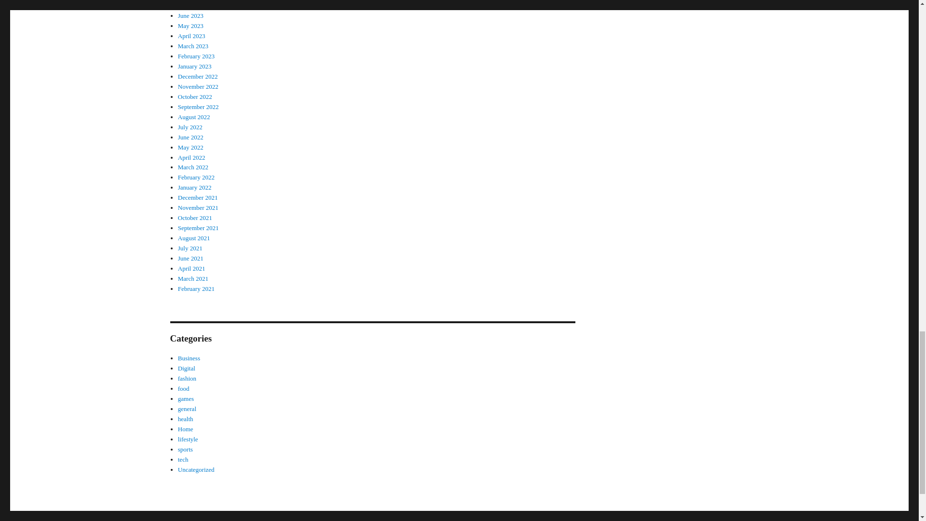  I want to click on April 2022, so click(191, 156).